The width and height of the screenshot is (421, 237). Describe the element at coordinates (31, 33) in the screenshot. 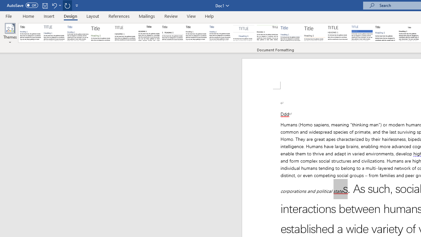

I see `Document` at that location.